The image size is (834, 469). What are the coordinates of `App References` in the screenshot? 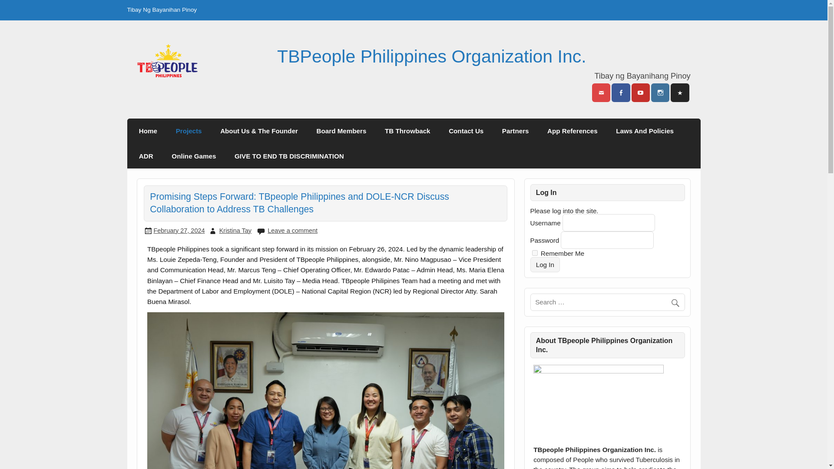 It's located at (573, 131).